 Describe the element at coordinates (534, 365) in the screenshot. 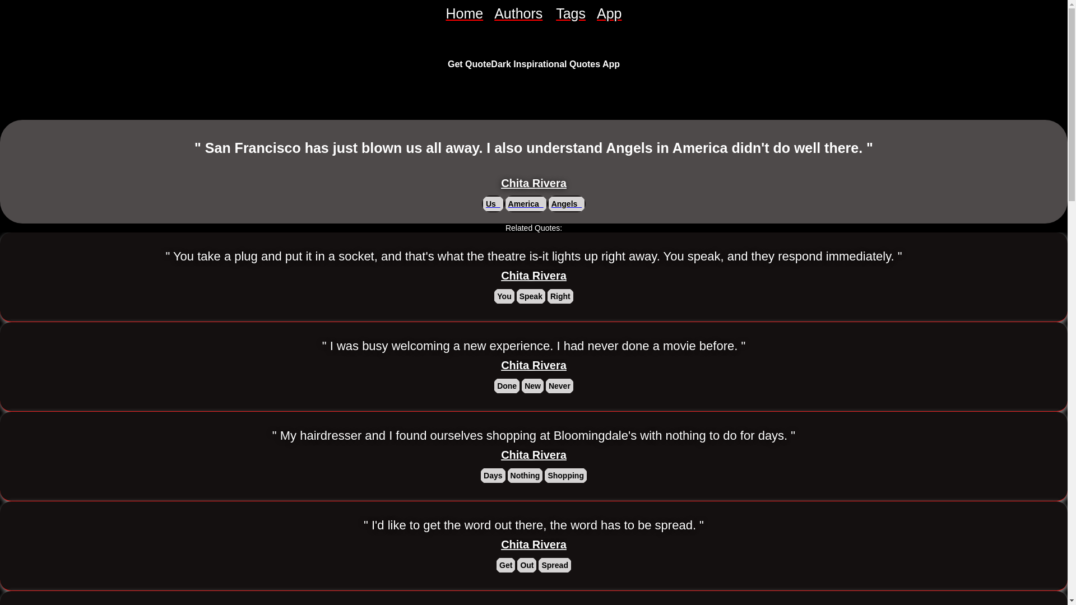

I see `Chita Rivera` at that location.